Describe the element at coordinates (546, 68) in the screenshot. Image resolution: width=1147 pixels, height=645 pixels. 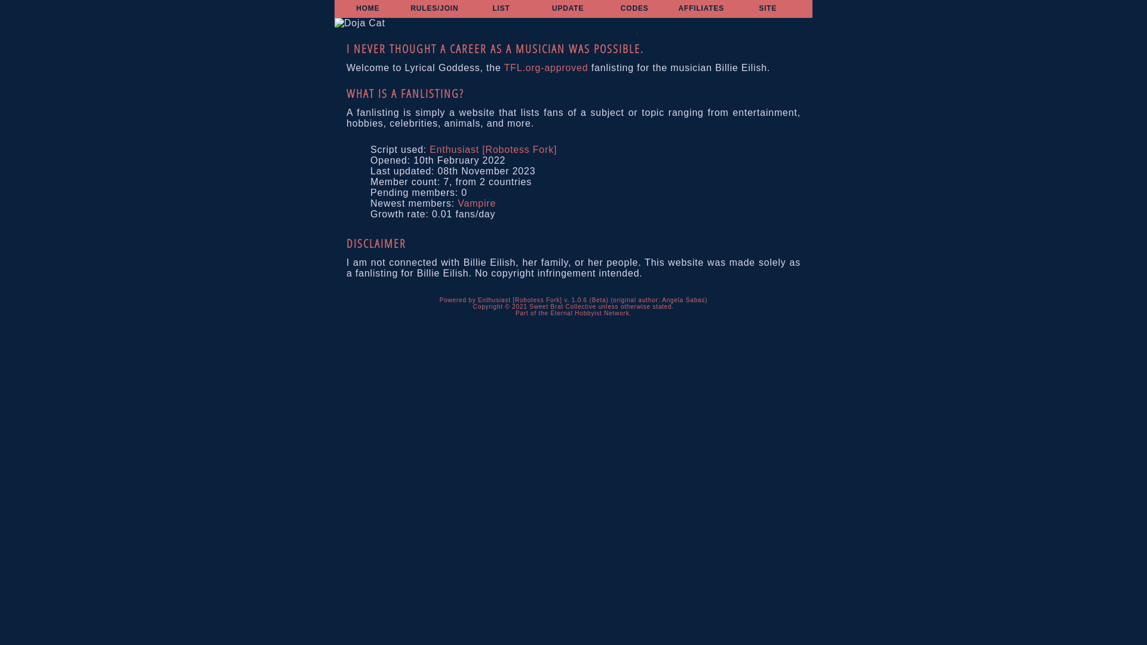
I see `TFL.org-approved` at that location.